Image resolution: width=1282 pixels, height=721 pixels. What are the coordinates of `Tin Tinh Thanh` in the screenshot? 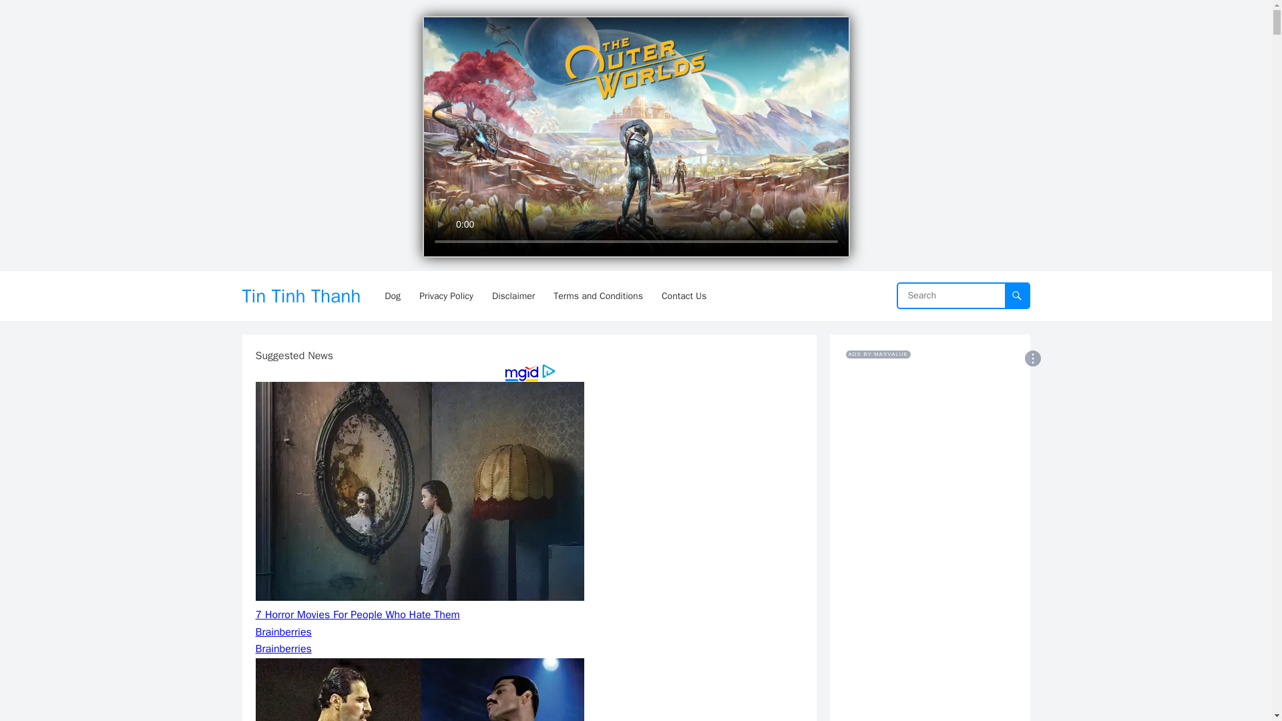 It's located at (300, 296).